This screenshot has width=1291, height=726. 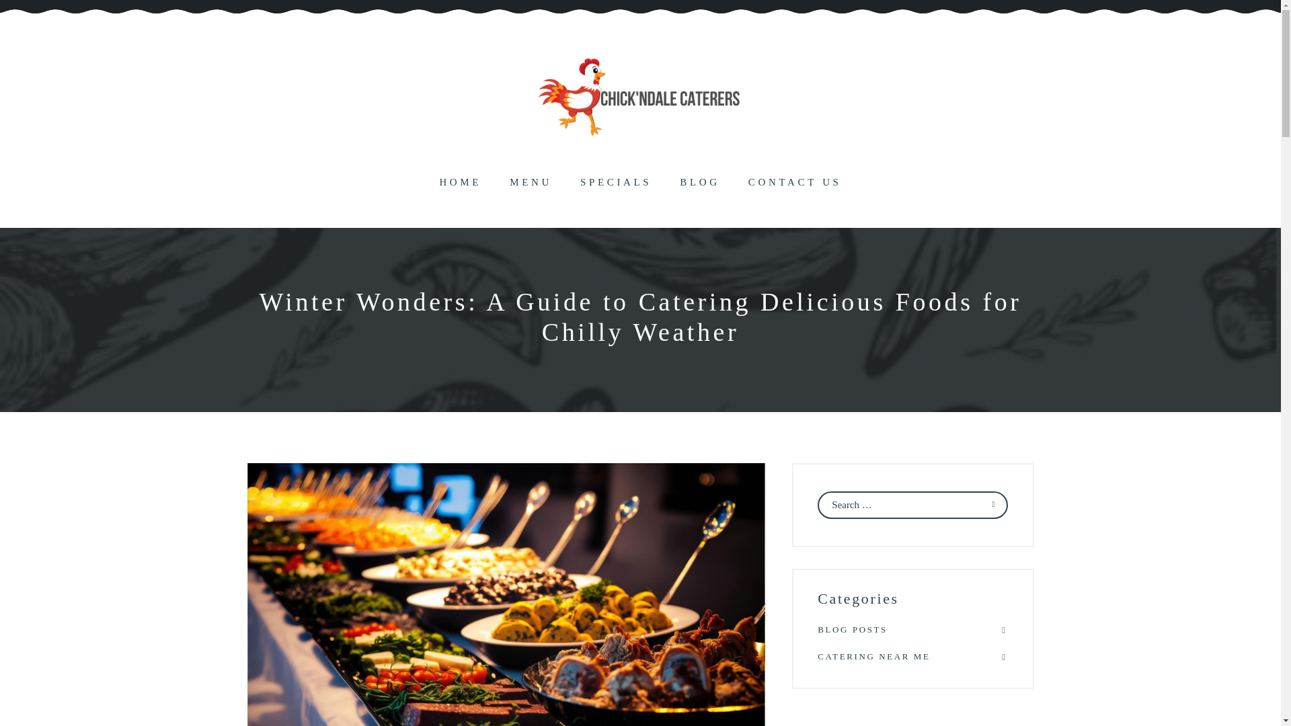 I want to click on CONTACT US, so click(x=795, y=182).